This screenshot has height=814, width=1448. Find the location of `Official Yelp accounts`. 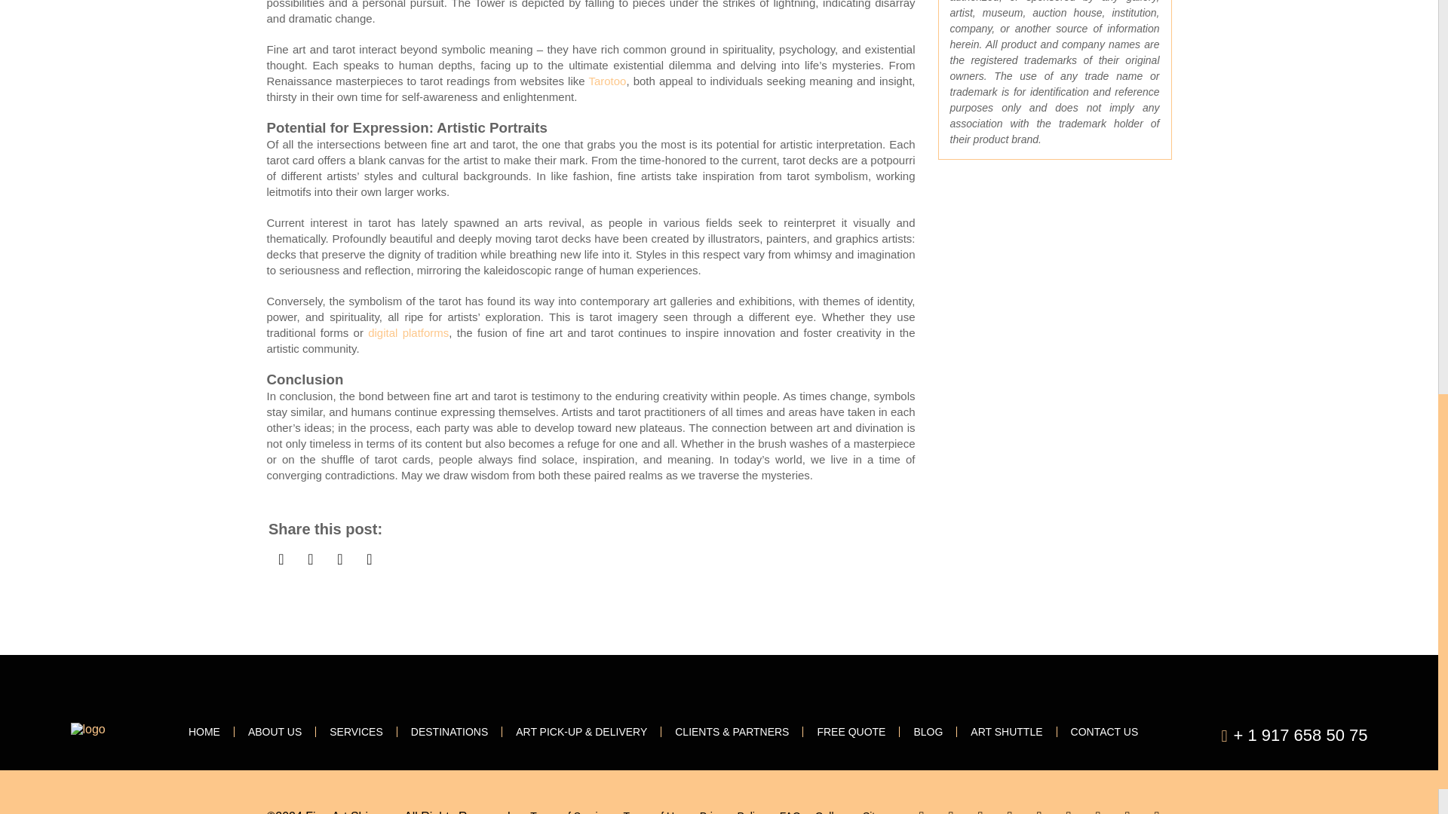

Official Yelp accounts is located at coordinates (1038, 808).